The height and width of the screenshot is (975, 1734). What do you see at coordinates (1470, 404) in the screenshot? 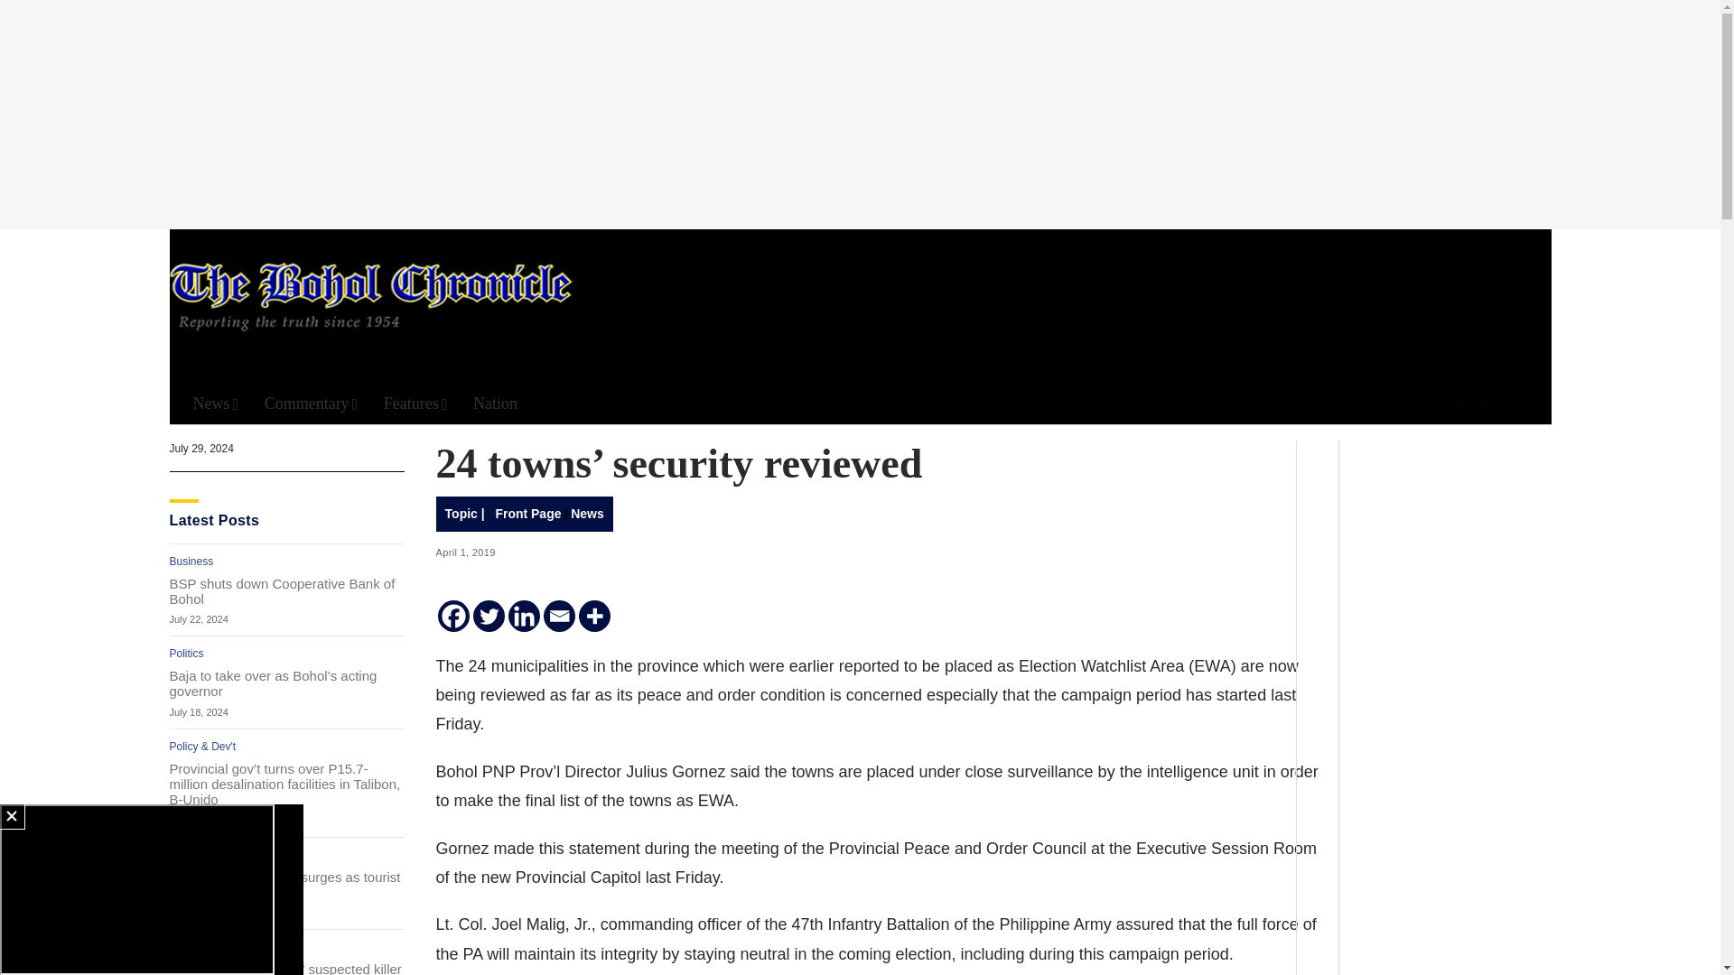
I see `Search` at bounding box center [1470, 404].